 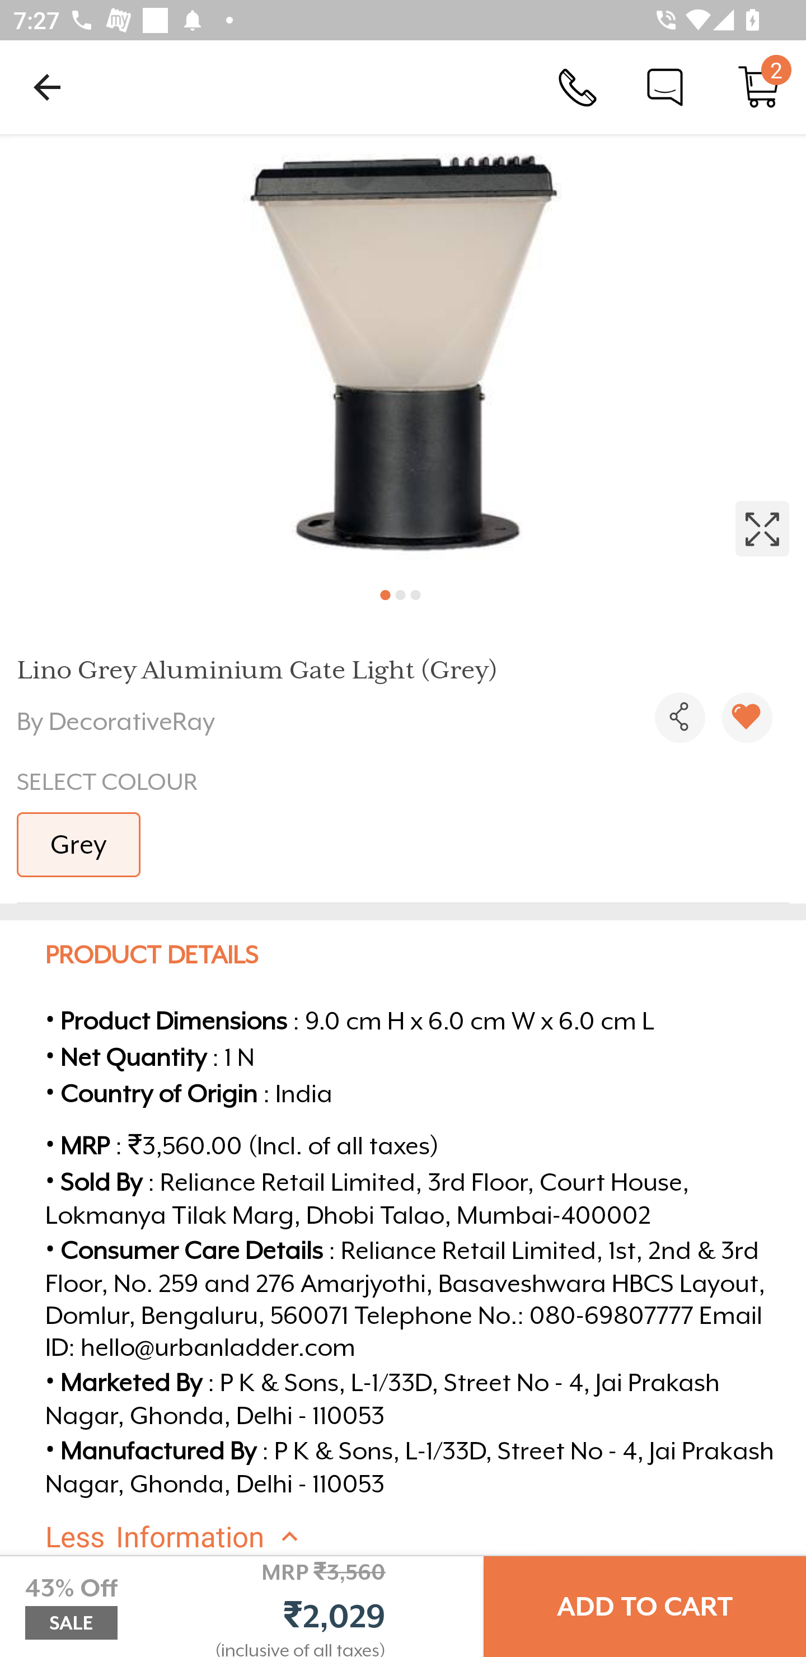 What do you see at coordinates (680, 718) in the screenshot?
I see `` at bounding box center [680, 718].